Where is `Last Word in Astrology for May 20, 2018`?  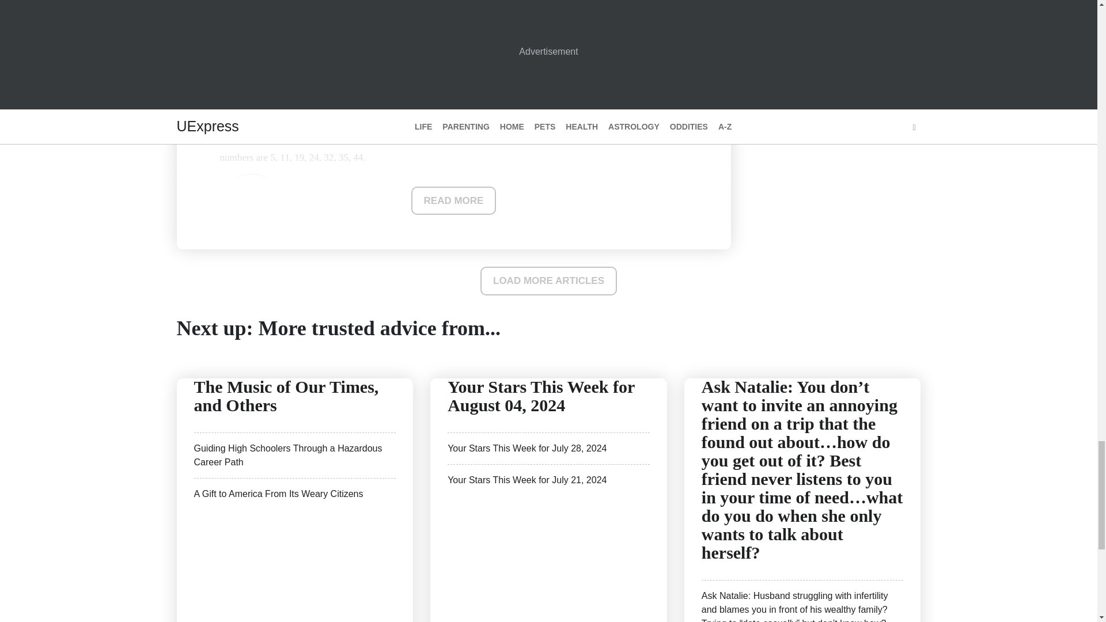 Last Word in Astrology for May 20, 2018 is located at coordinates (303, 6).